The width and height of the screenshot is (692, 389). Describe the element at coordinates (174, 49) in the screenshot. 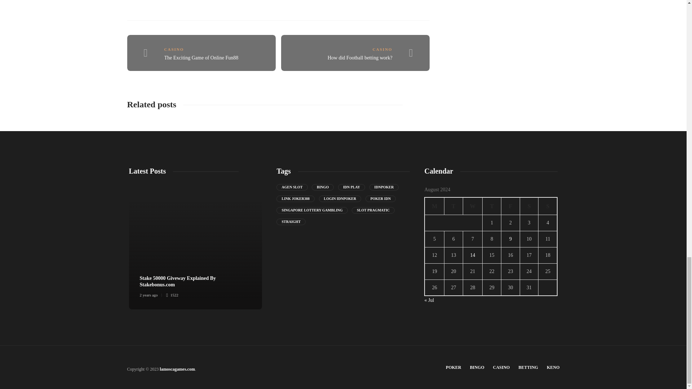

I see `CASINO` at that location.